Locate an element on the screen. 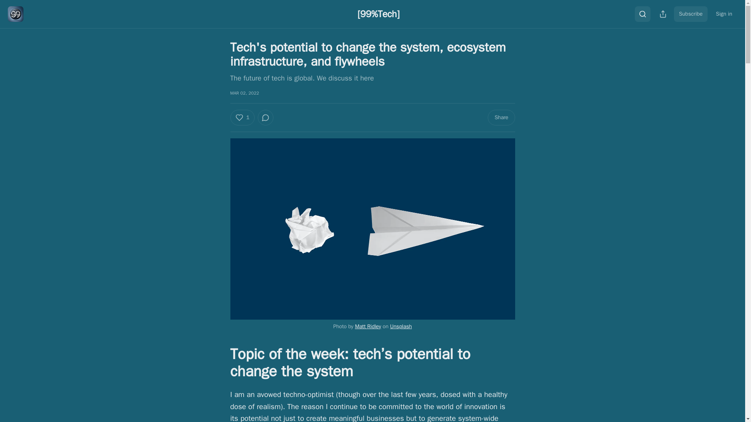  Sign in is located at coordinates (724, 14).